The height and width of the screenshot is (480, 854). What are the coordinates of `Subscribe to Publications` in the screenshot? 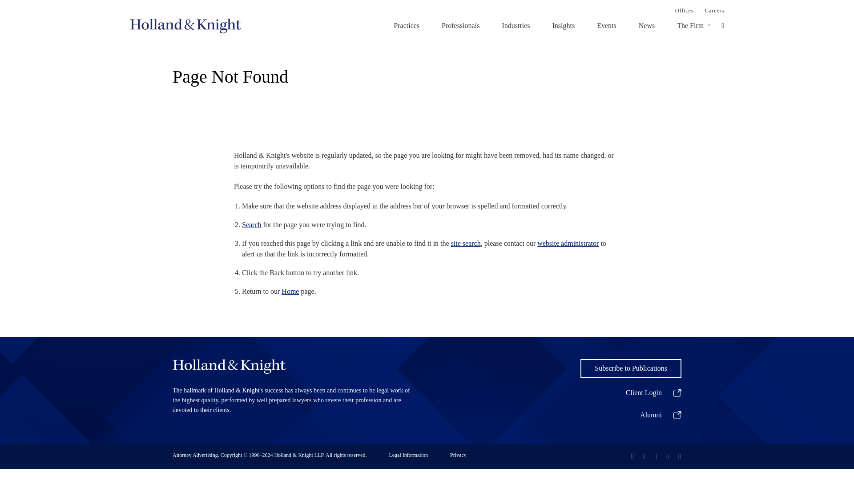 It's located at (631, 368).